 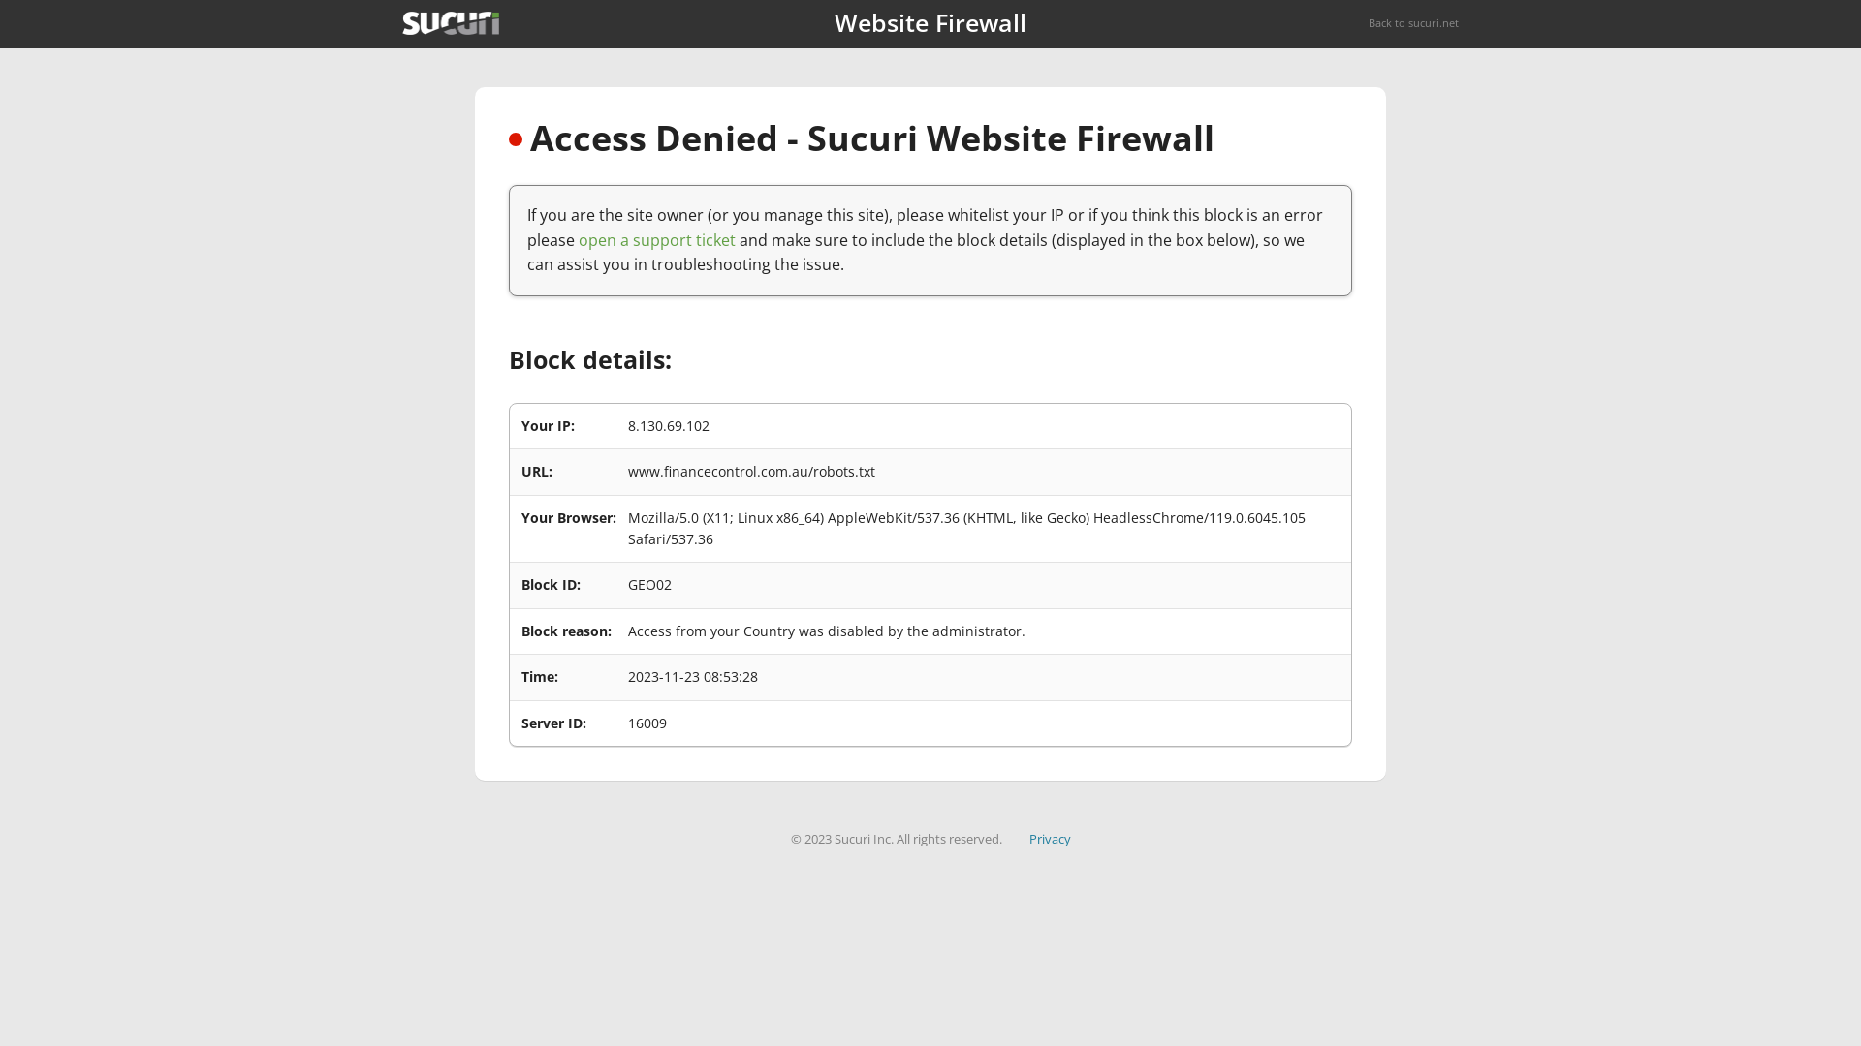 What do you see at coordinates (657, 240) in the screenshot?
I see `open a support ticket` at bounding box center [657, 240].